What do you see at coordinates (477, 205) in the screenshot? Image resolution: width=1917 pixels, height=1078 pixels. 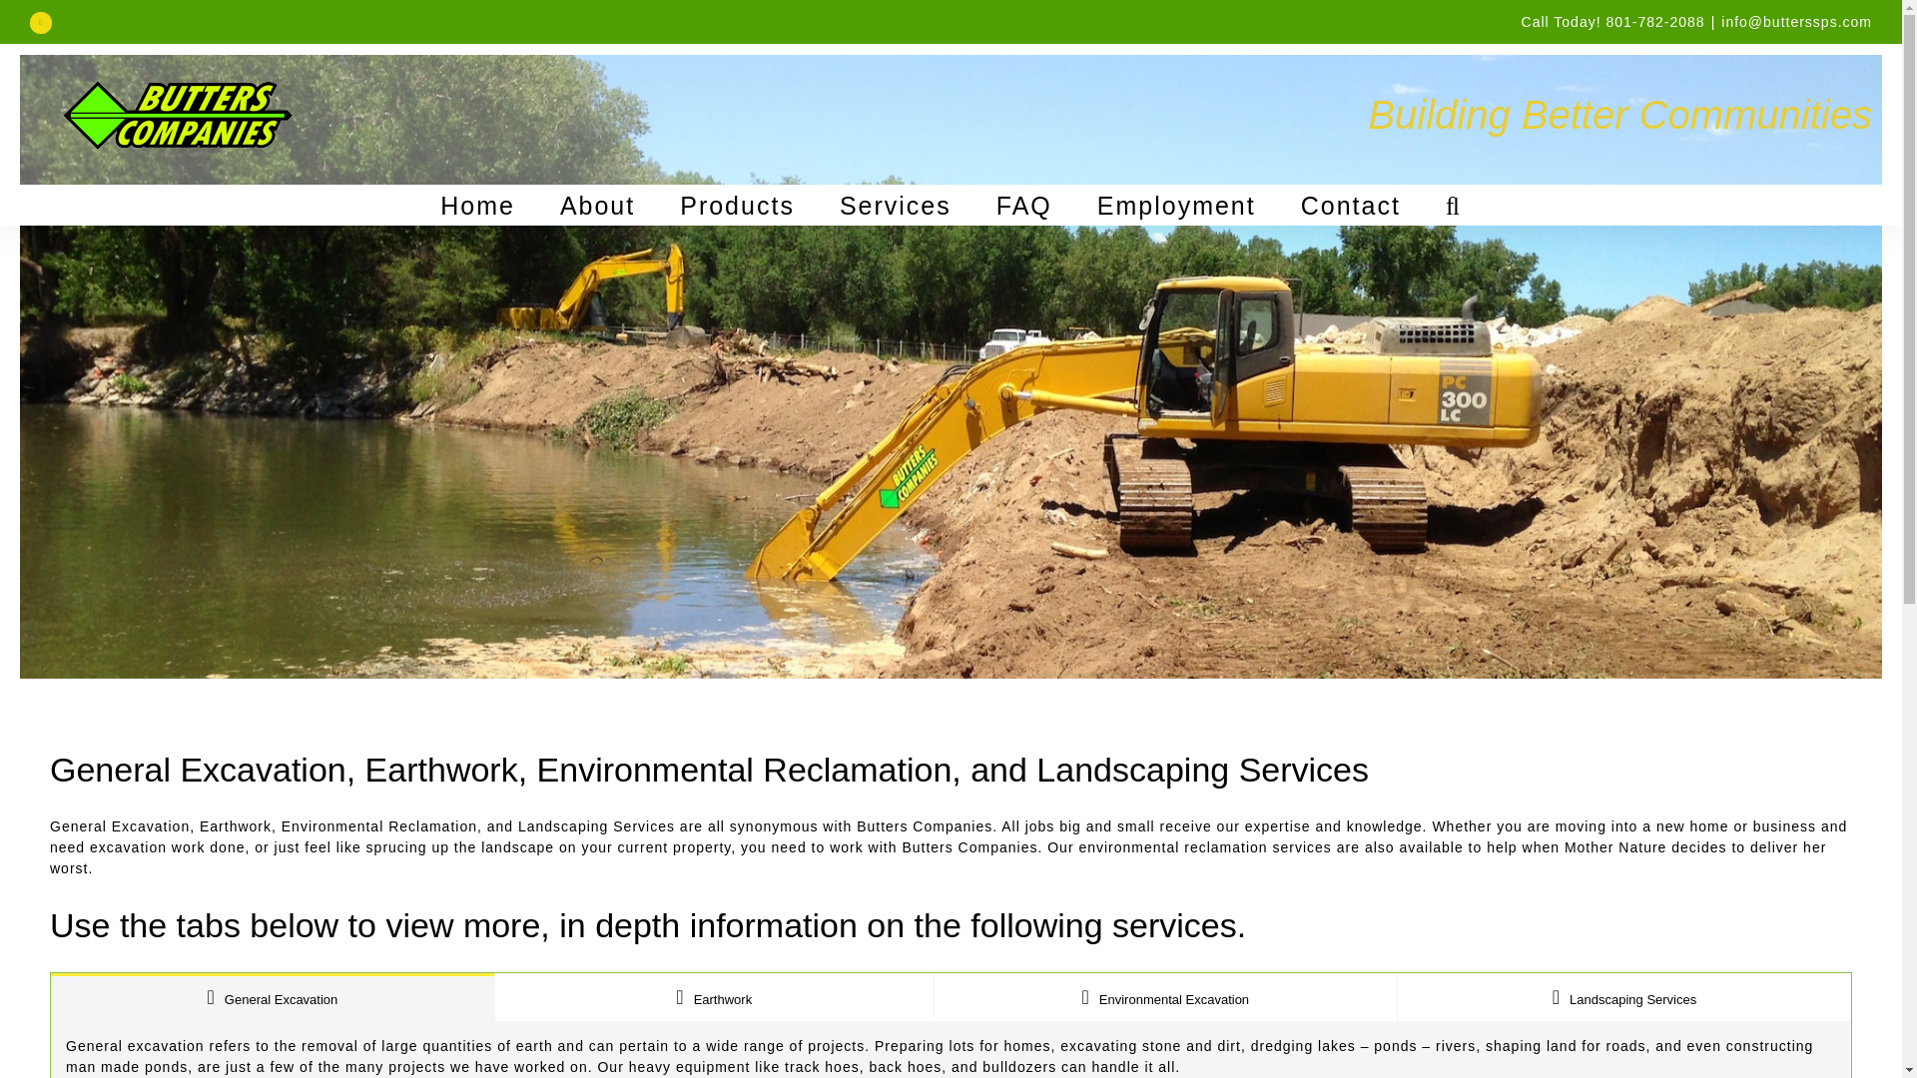 I see `Home` at bounding box center [477, 205].